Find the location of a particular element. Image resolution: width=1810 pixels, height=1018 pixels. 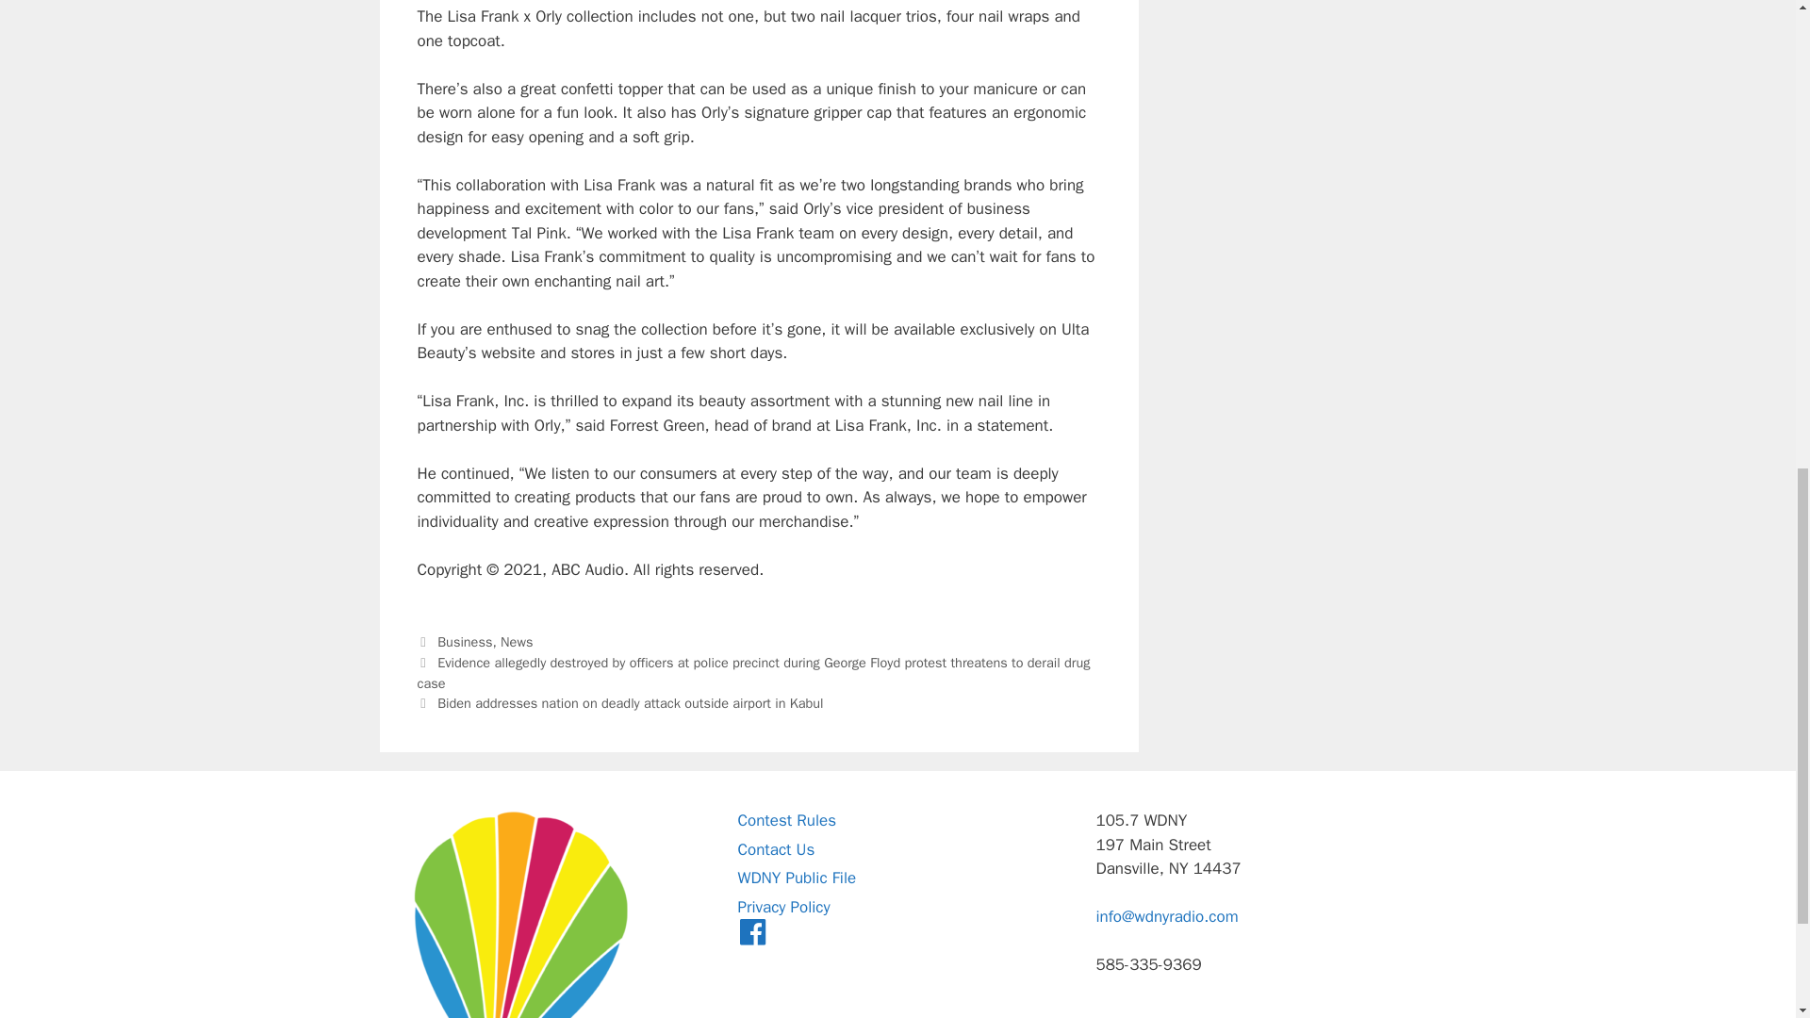

Business is located at coordinates (465, 641).